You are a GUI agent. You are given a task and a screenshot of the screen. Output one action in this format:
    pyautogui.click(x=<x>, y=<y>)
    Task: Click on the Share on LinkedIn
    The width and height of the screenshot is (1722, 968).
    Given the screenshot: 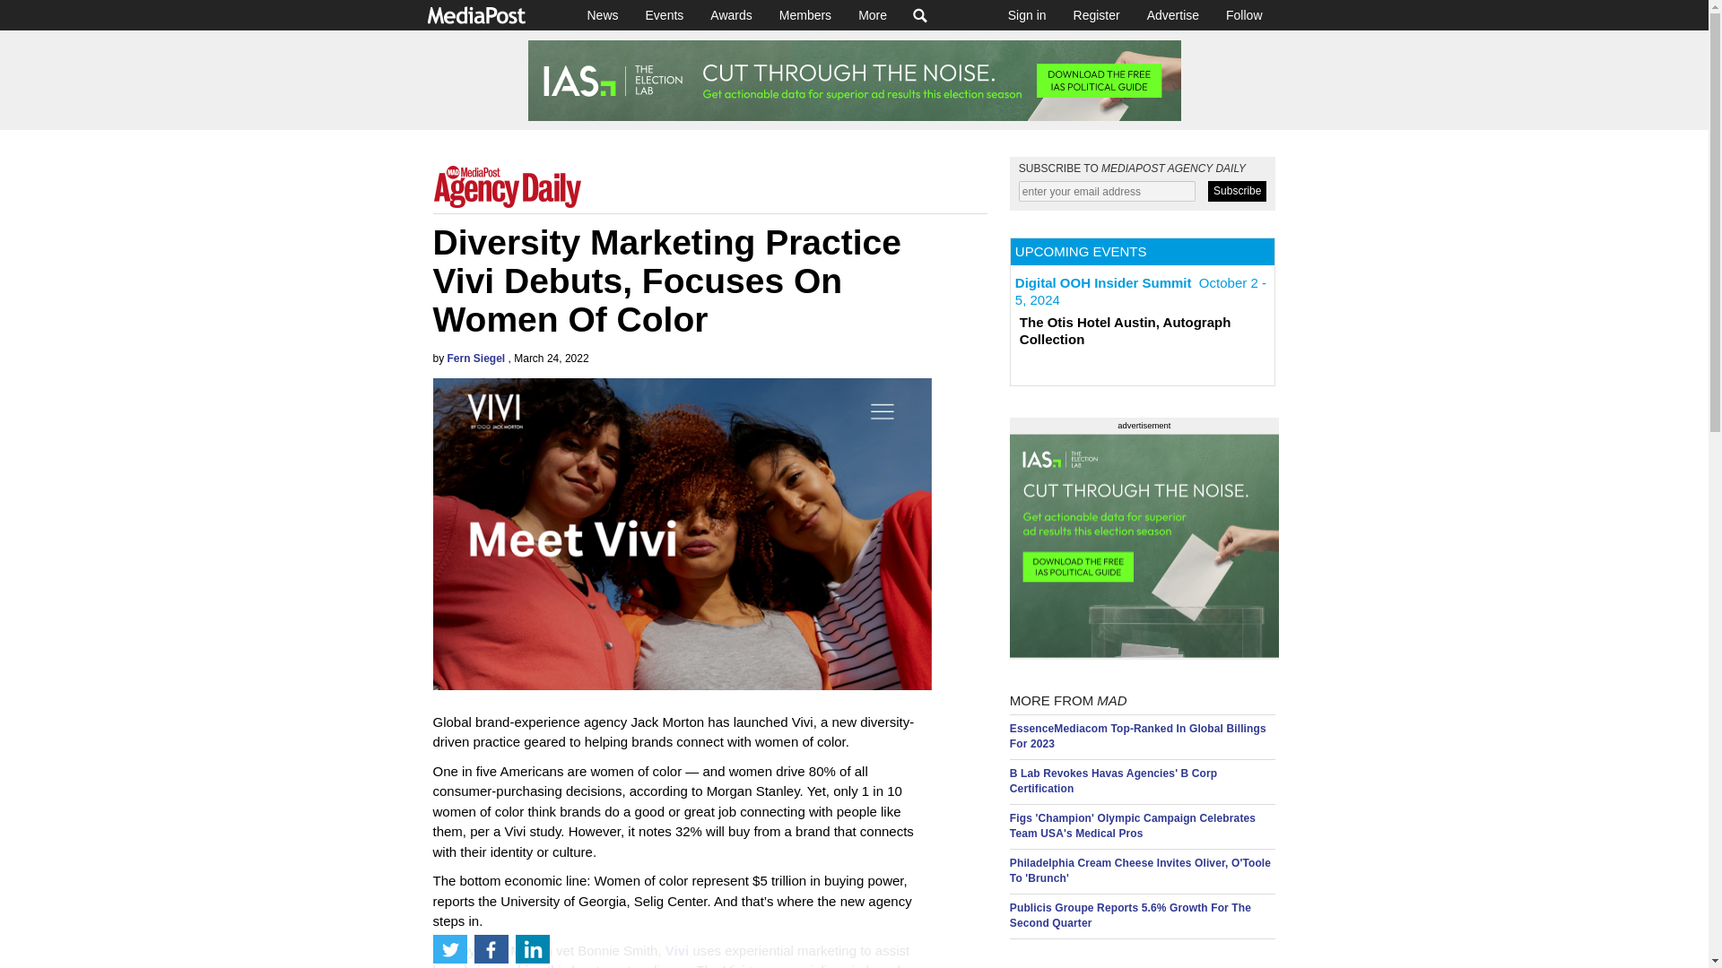 What is the action you would take?
    pyautogui.click(x=532, y=948)
    